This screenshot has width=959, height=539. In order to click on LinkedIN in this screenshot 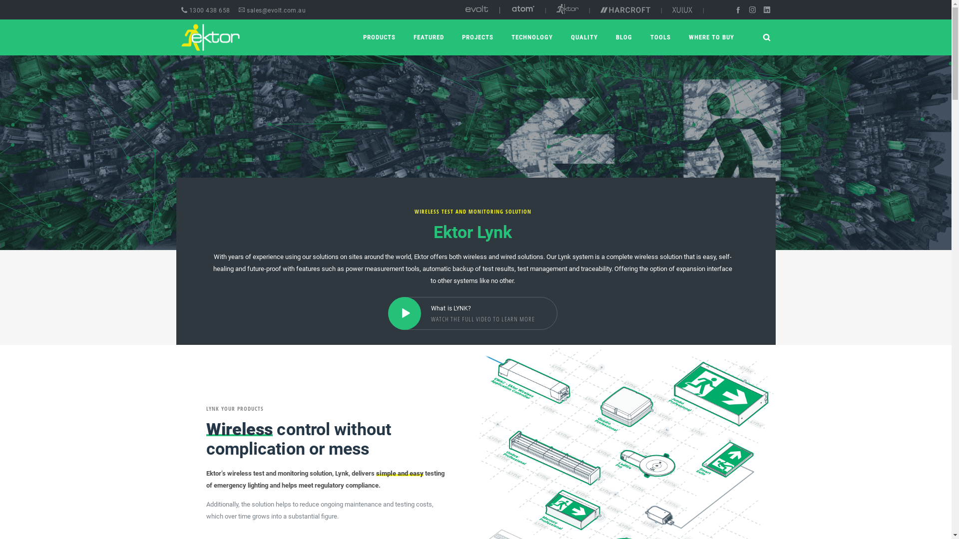, I will do `click(766, 10)`.